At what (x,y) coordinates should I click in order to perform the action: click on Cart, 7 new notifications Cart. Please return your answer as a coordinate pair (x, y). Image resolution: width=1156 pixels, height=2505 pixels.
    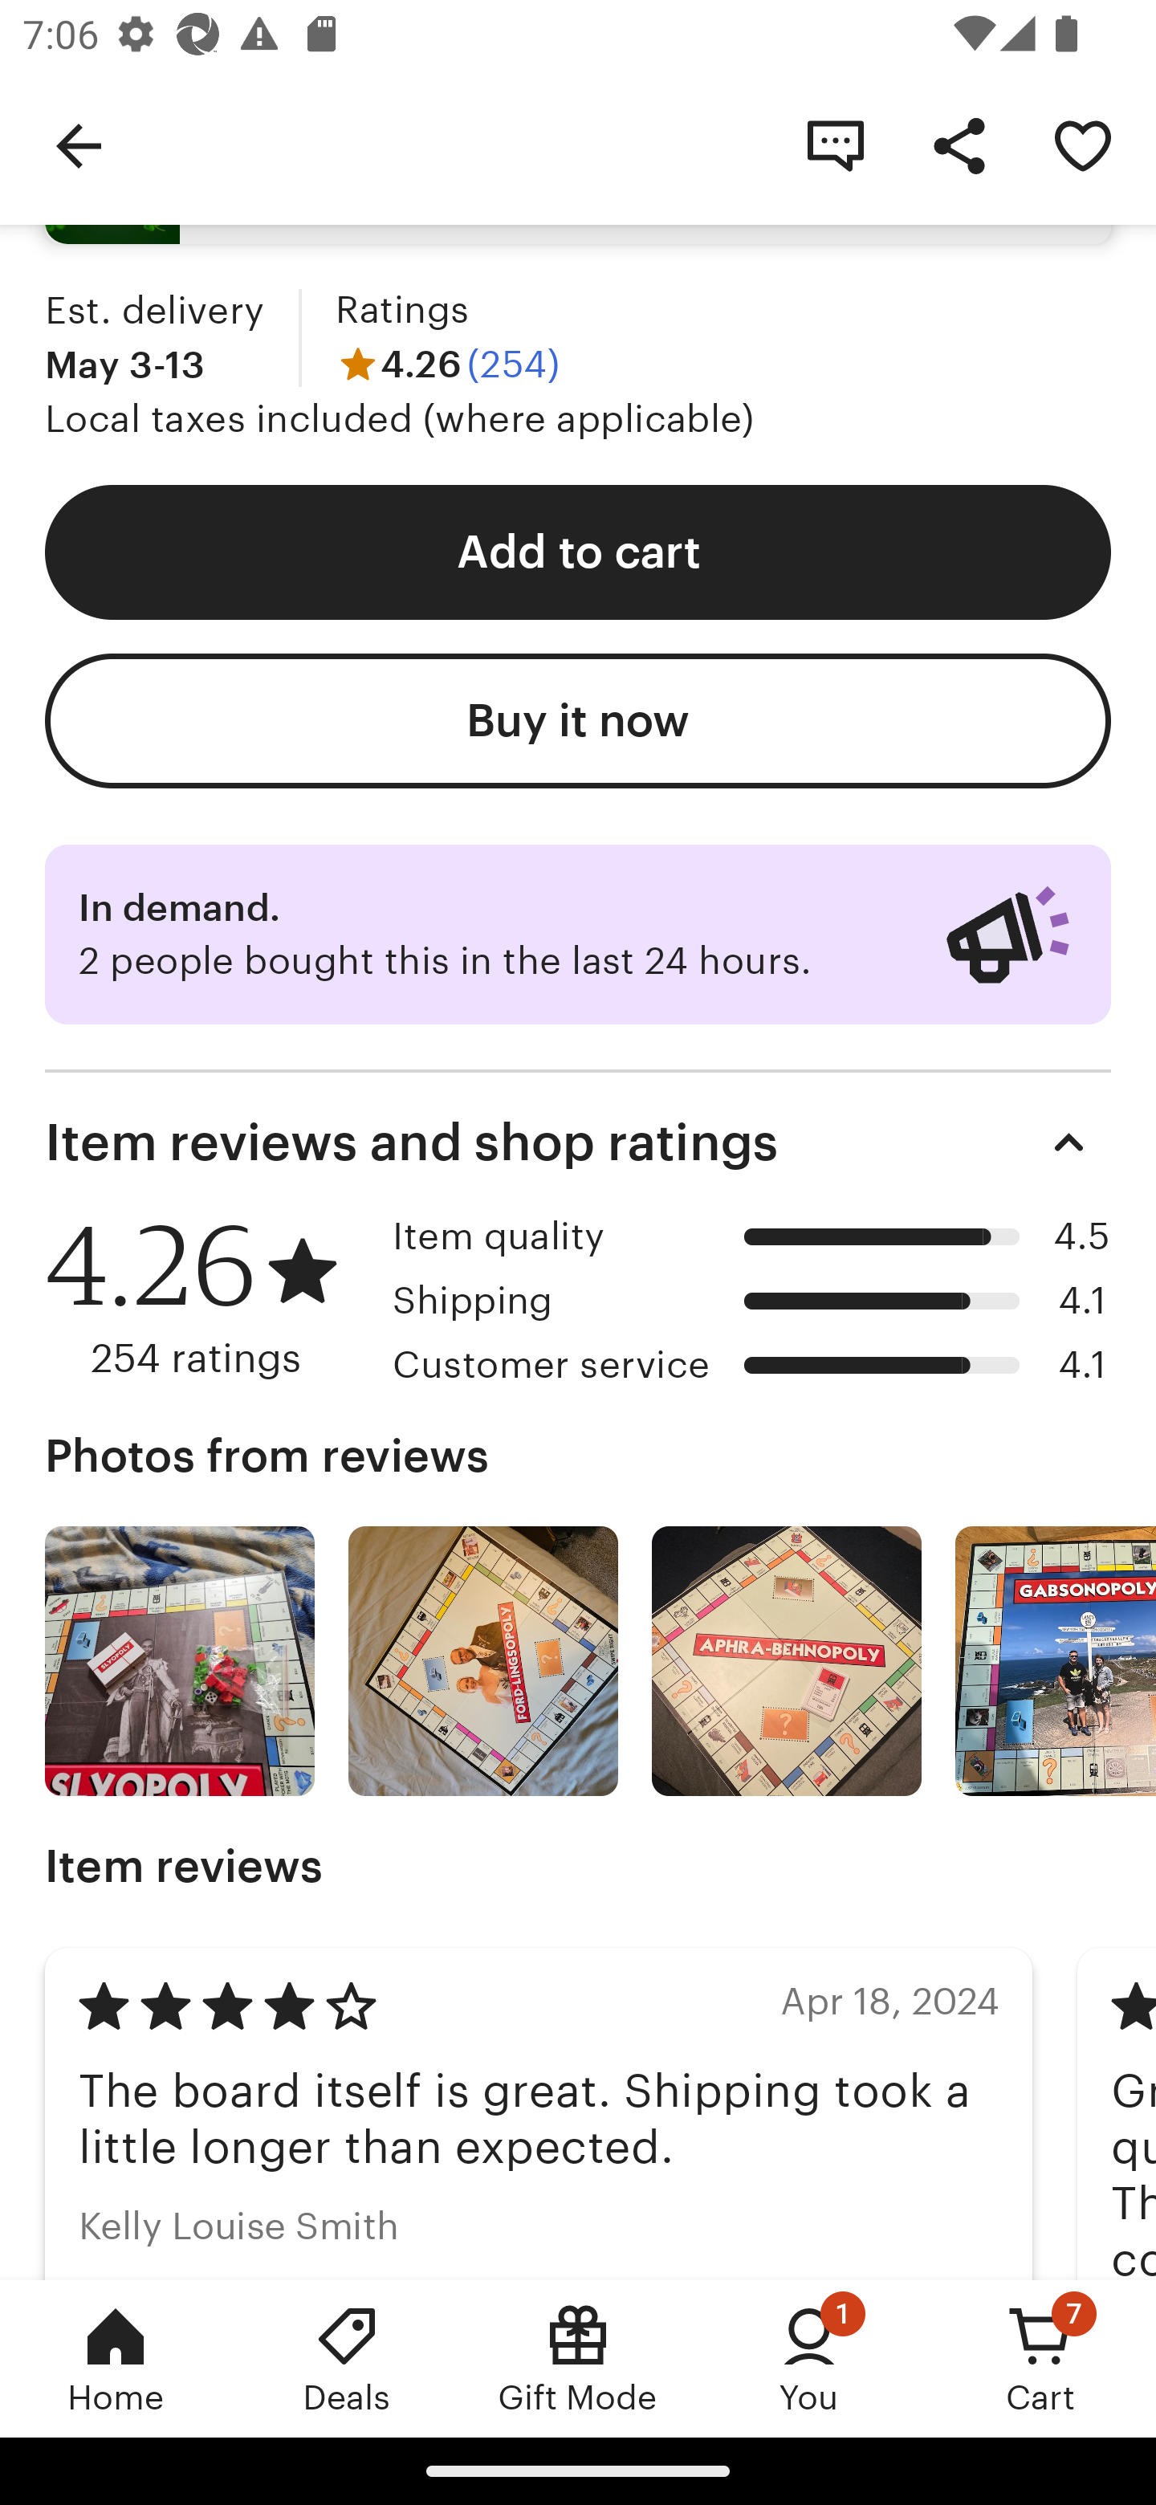
    Looking at the image, I should click on (1040, 2358).